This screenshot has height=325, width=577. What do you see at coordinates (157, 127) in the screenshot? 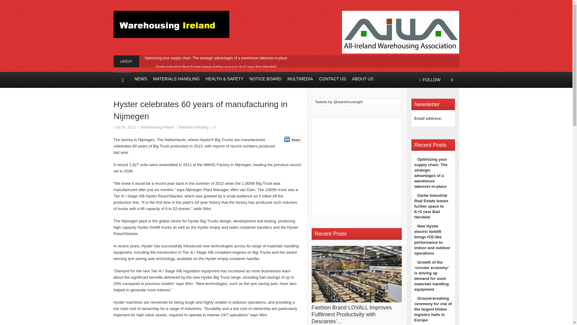
I see `Posts by Warehousing Ireland` at bounding box center [157, 127].